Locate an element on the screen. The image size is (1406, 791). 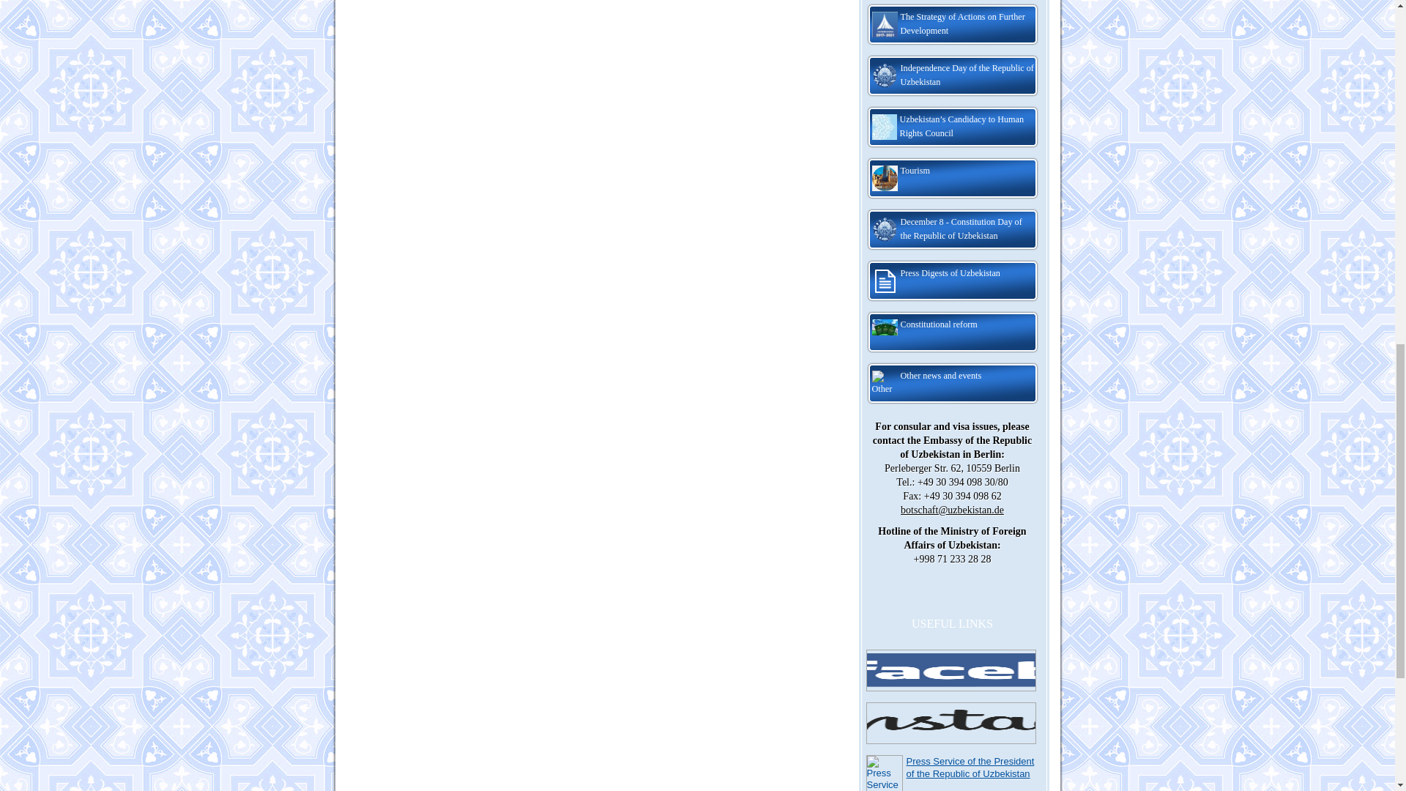
Independence Day of the Republic of Uzbekistan is located at coordinates (952, 76).